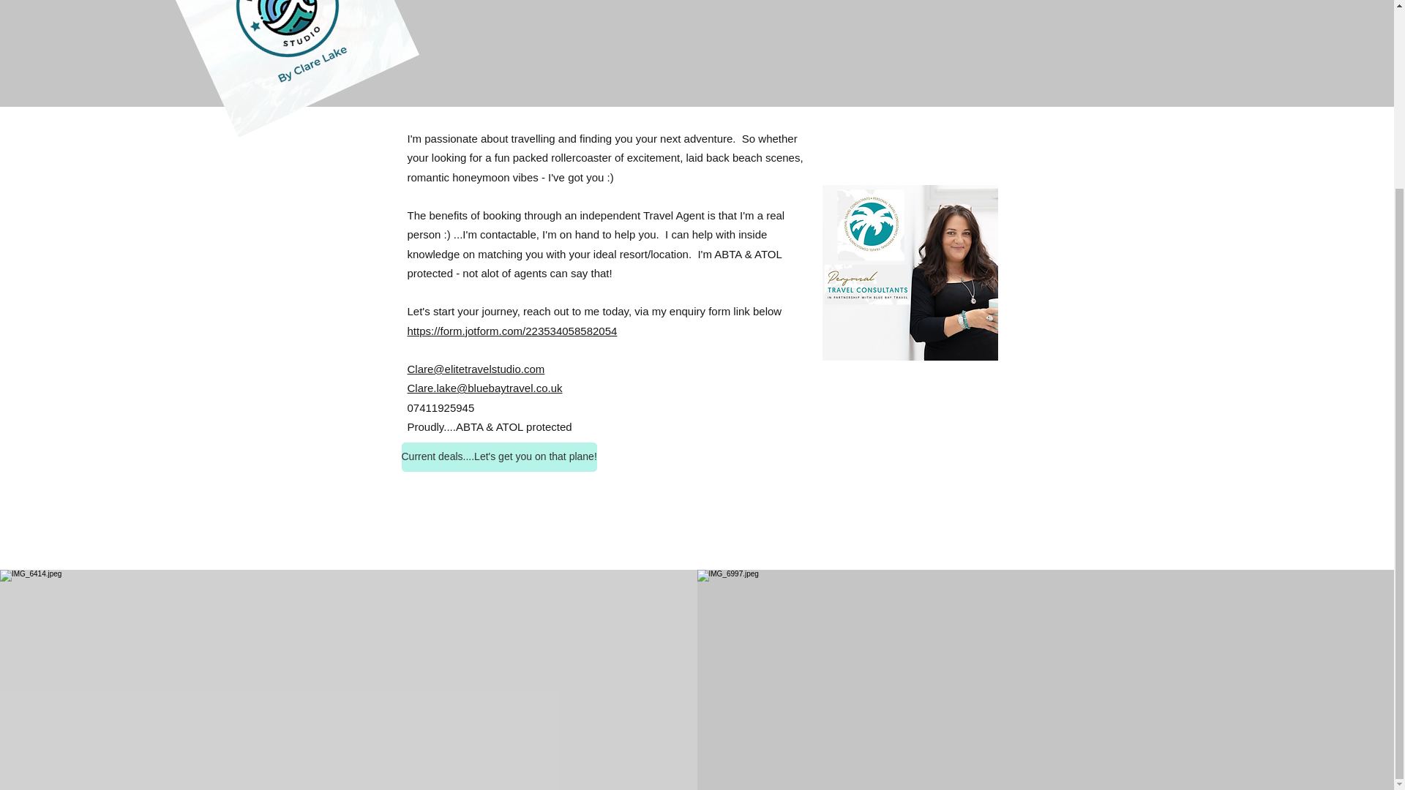  What do you see at coordinates (254, 37) in the screenshot?
I see `Blue Circle Wave Surf Club Sports Logo.p` at bounding box center [254, 37].